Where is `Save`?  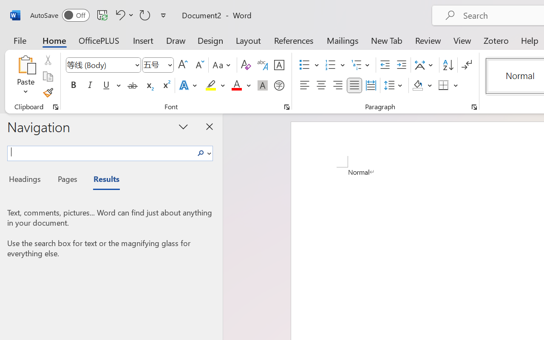 Save is located at coordinates (102, 15).